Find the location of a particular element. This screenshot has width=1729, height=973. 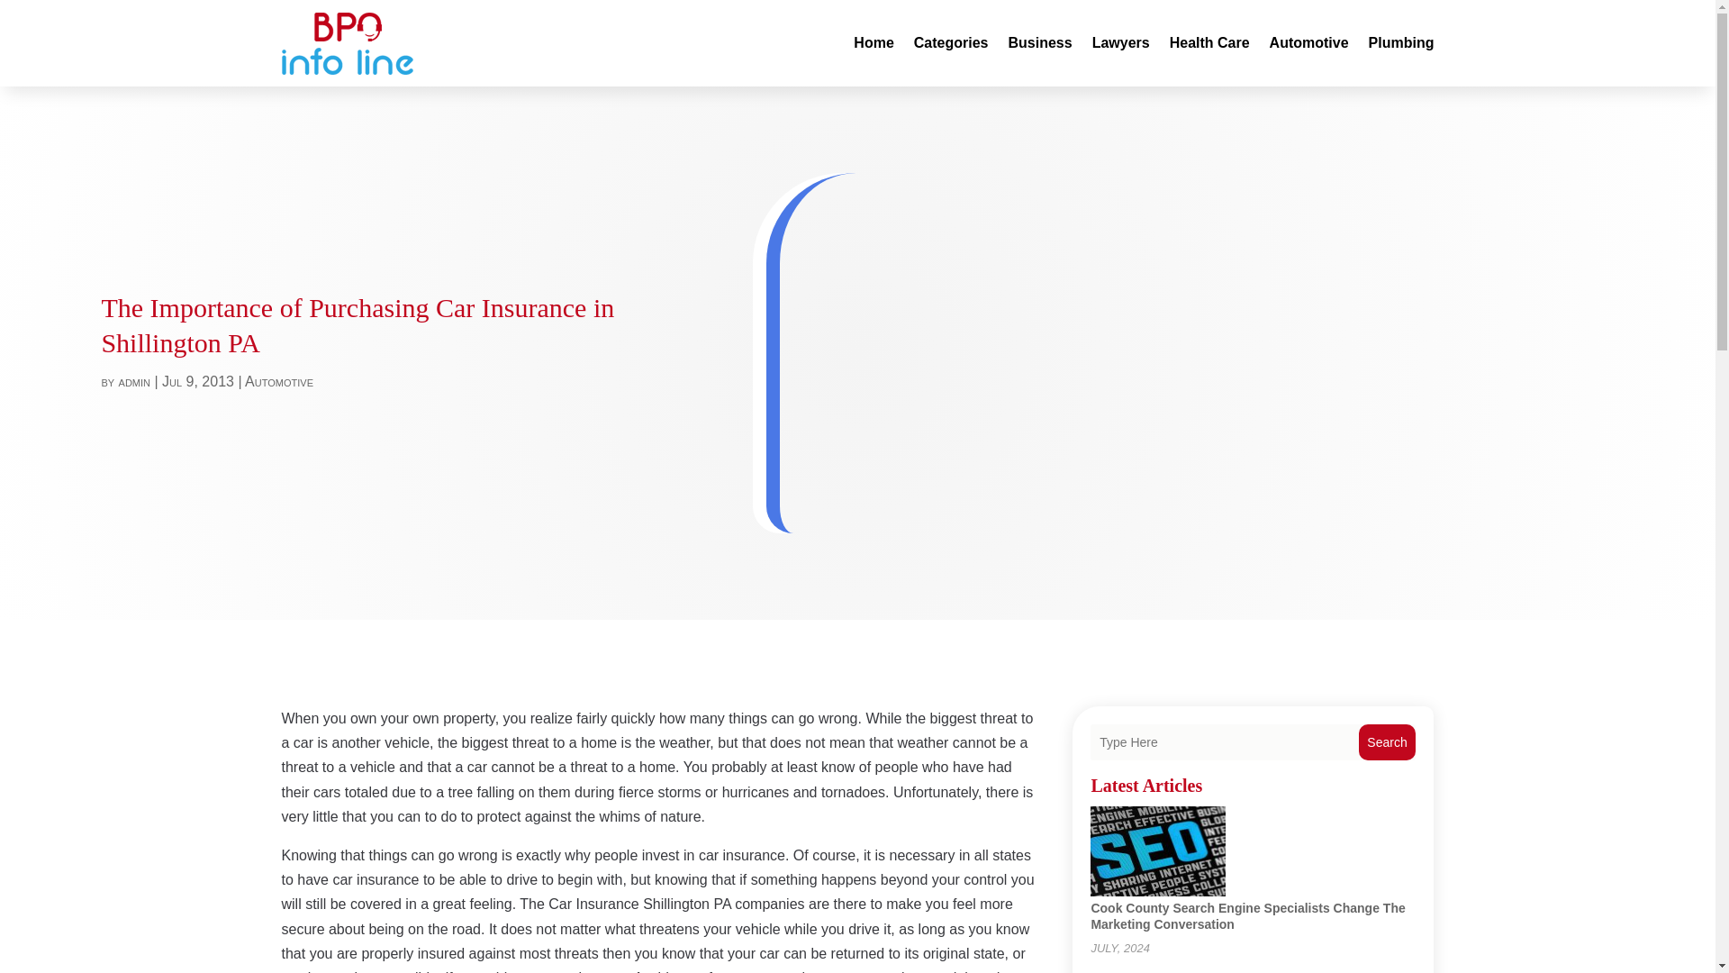

Health Care is located at coordinates (1210, 43).